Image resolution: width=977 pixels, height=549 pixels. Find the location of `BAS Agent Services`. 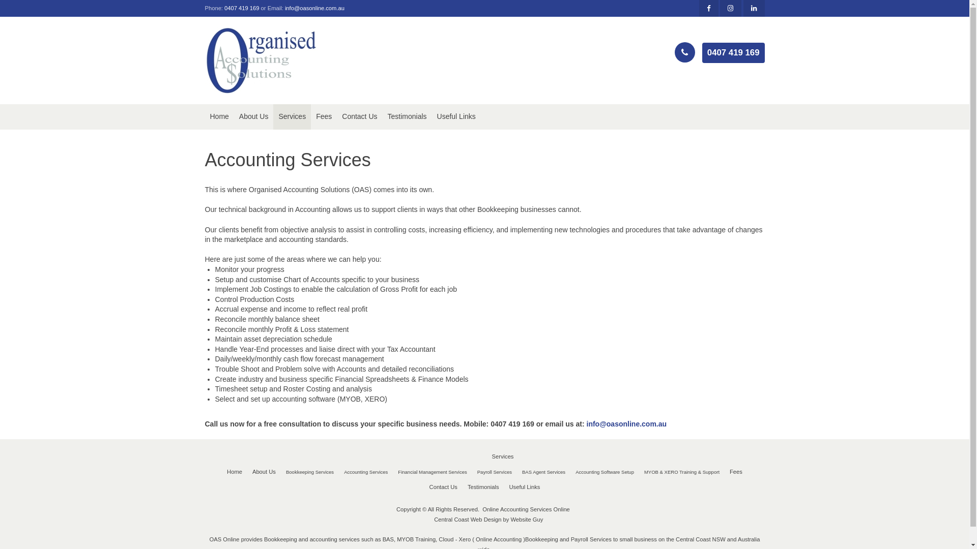

BAS Agent Services is located at coordinates (543, 472).